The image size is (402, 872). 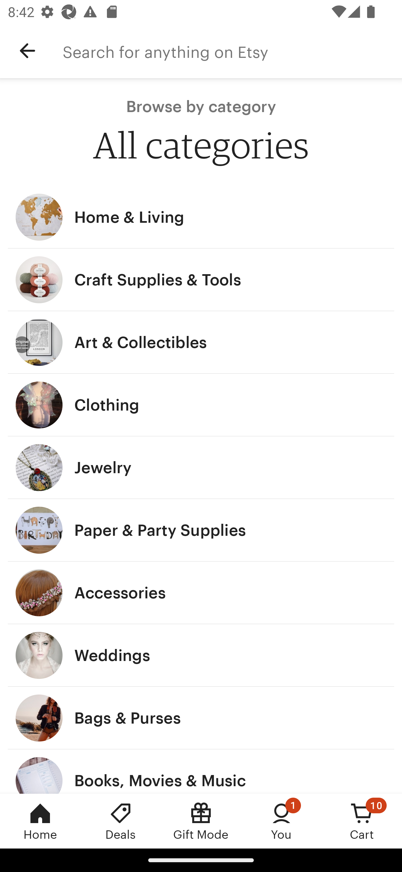 What do you see at coordinates (201, 280) in the screenshot?
I see `Craft Supplies & Tools` at bounding box center [201, 280].